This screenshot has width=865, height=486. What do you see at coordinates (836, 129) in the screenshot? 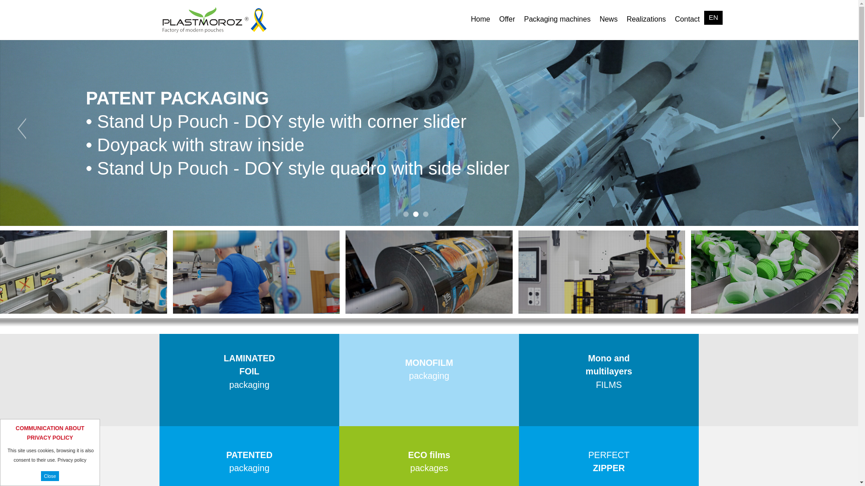
I see `Next` at bounding box center [836, 129].